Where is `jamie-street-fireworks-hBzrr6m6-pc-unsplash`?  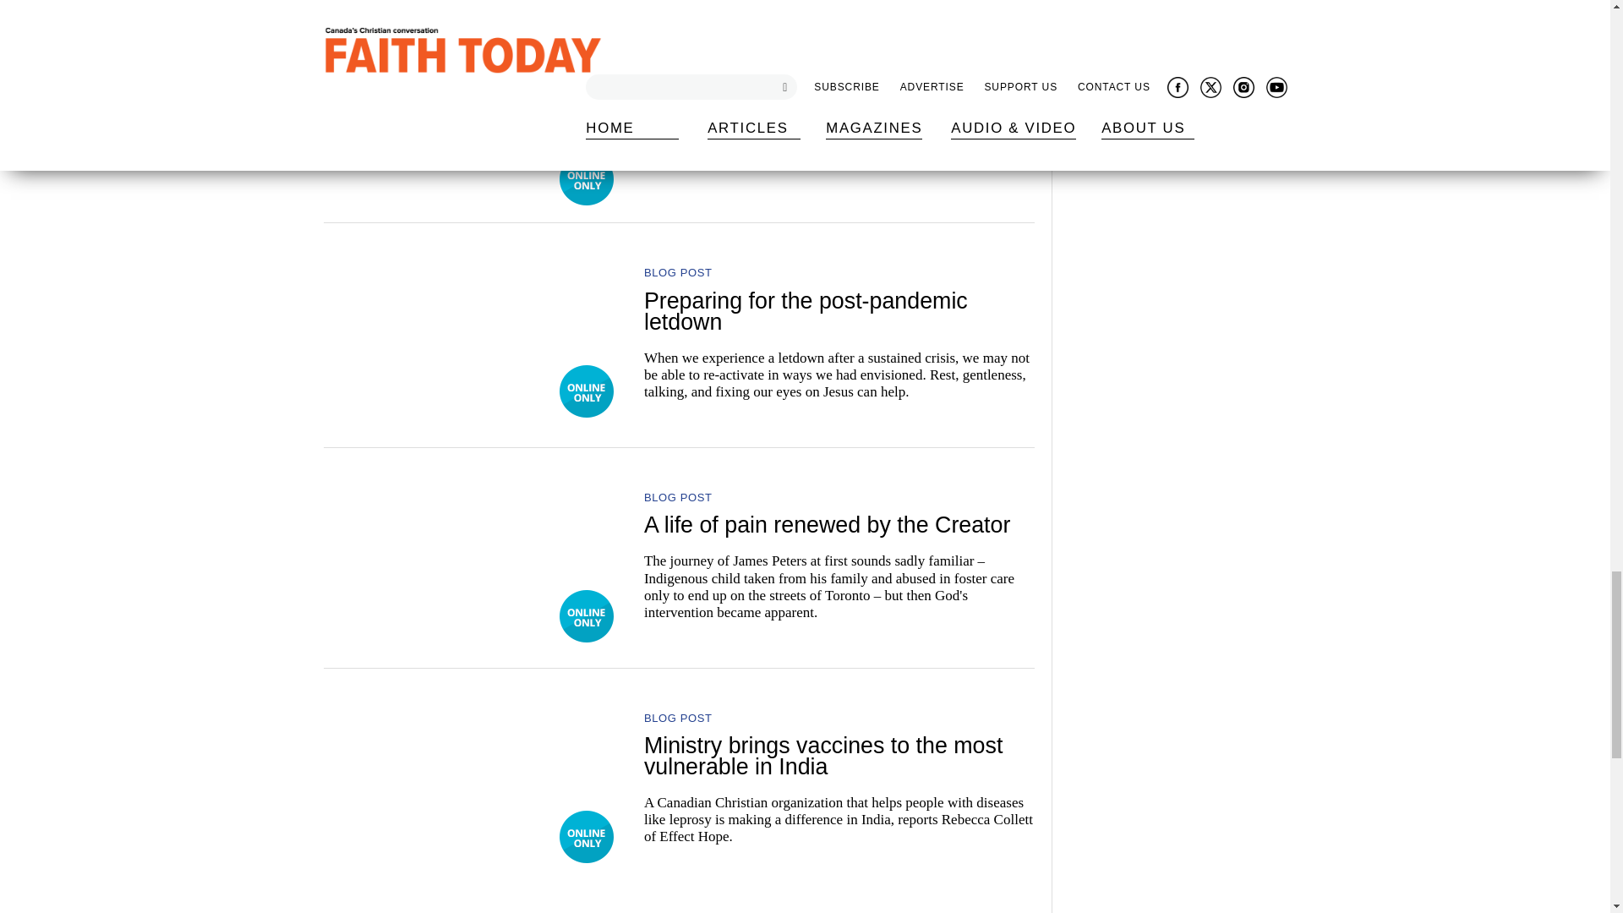
jamie-street-fireworks-hBzrr6m6-pc-unsplash is located at coordinates (472, 112).